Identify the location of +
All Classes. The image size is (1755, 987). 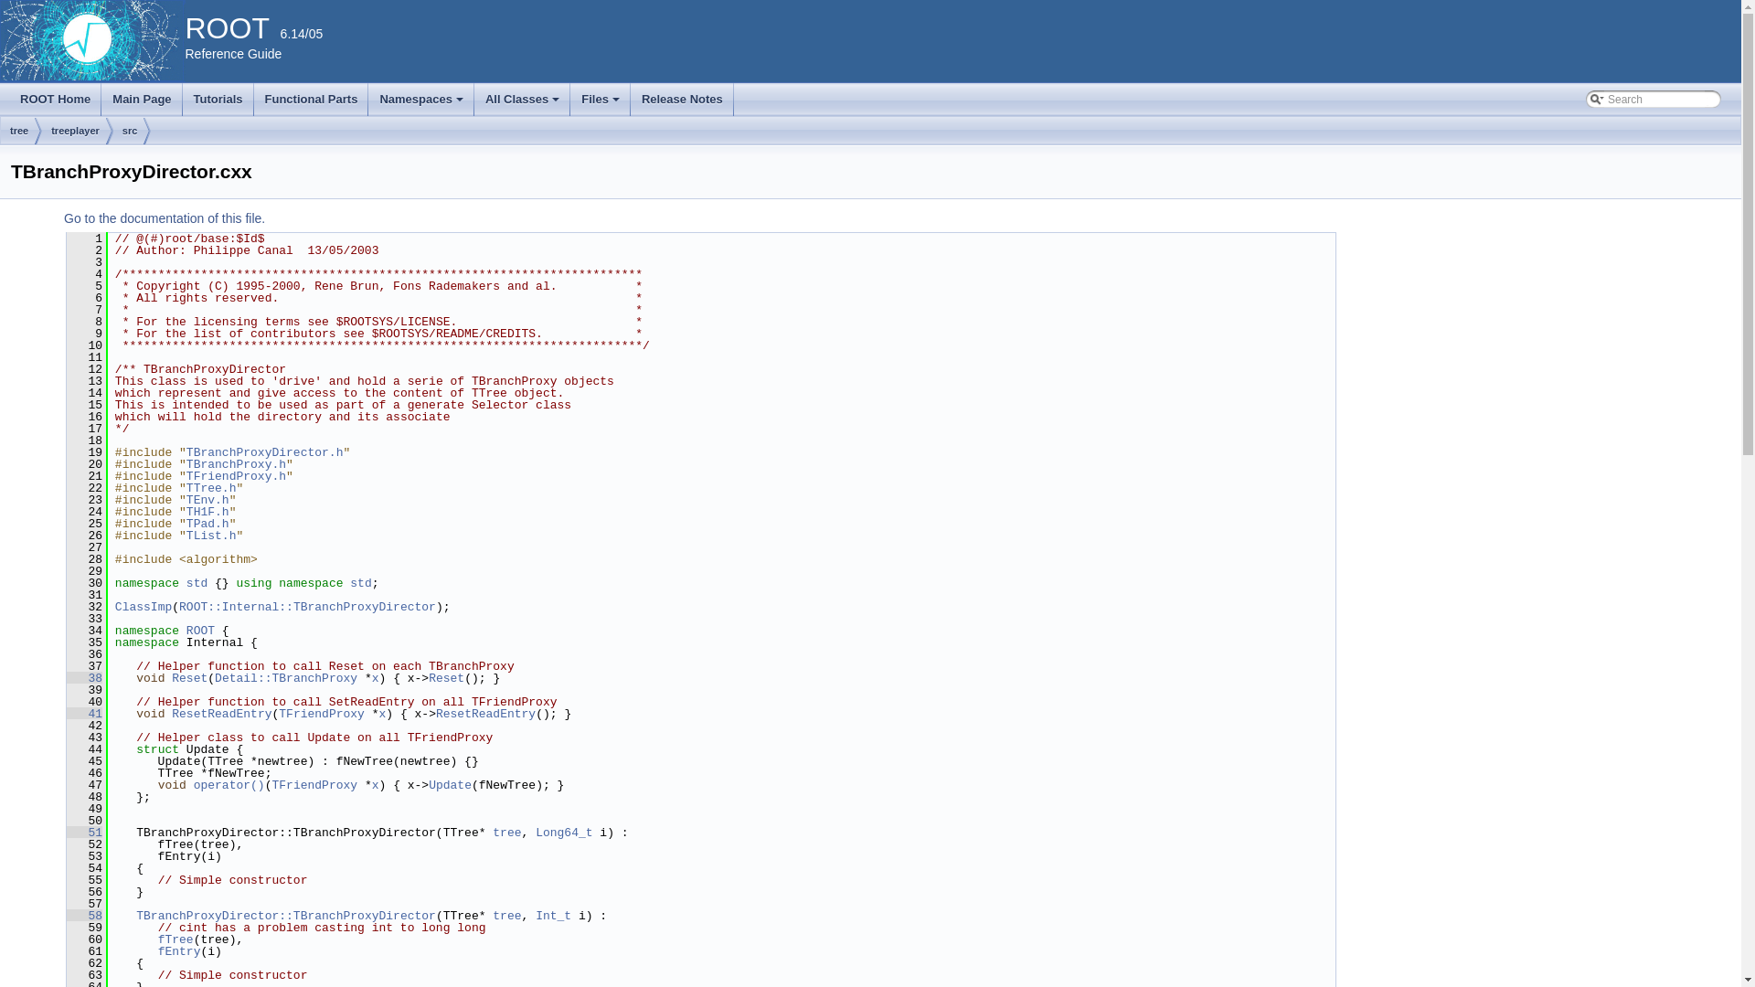
(523, 100).